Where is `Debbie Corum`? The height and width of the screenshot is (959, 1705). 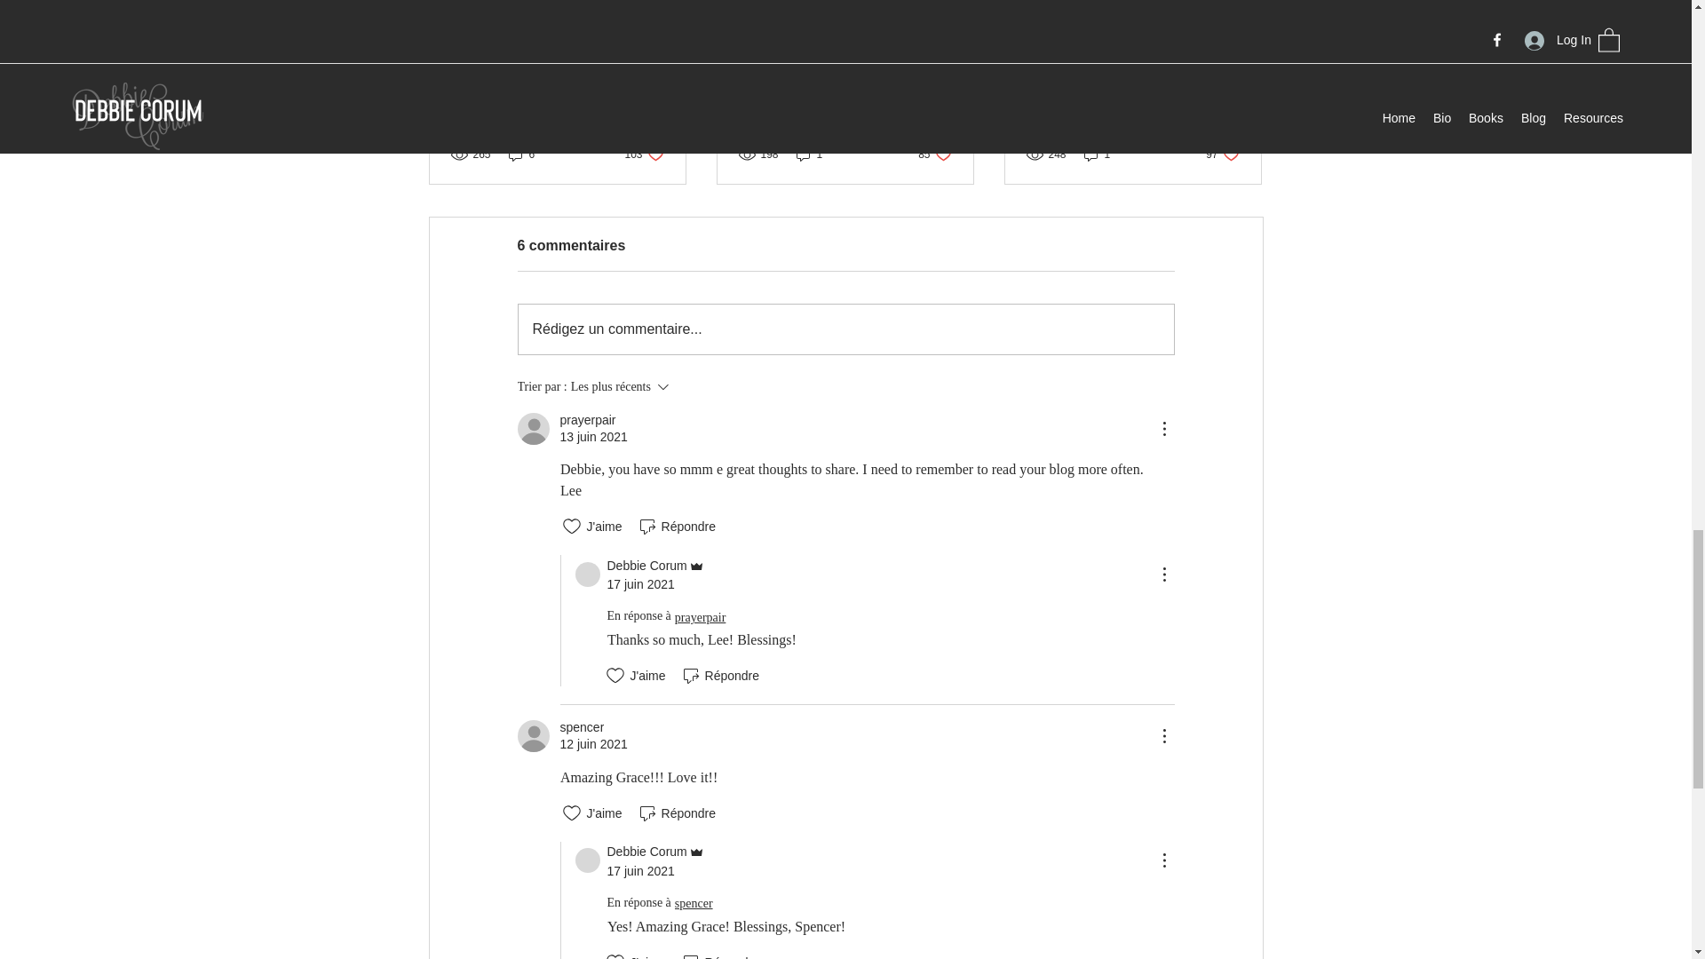 Debbie Corum is located at coordinates (521, 154).